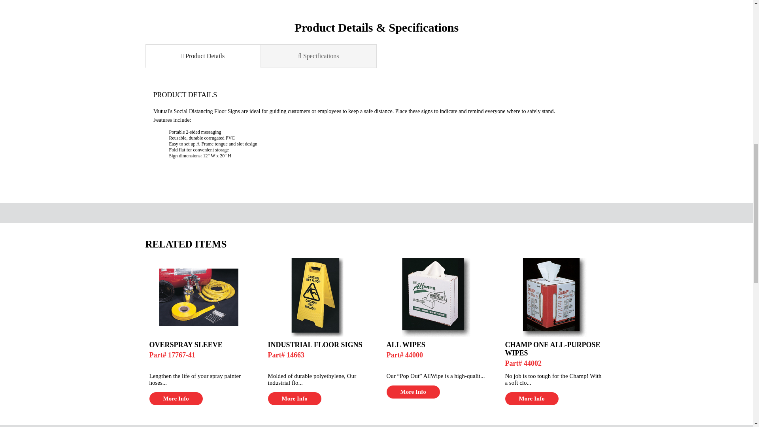  Describe the element at coordinates (532, 399) in the screenshot. I see `More Info` at that location.